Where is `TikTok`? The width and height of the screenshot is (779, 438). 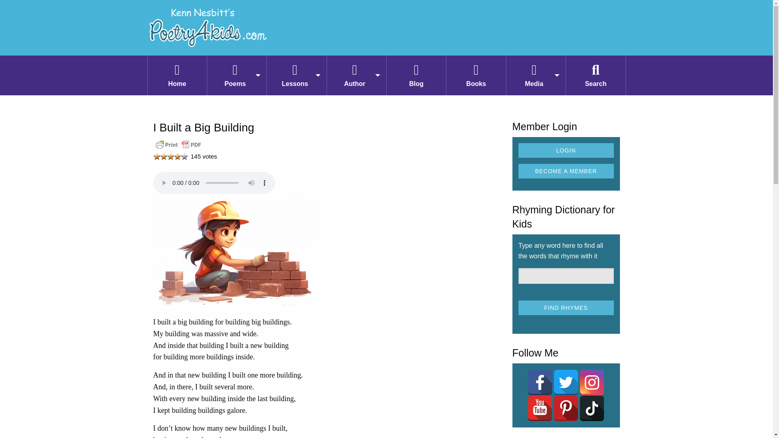 TikTok is located at coordinates (592, 408).